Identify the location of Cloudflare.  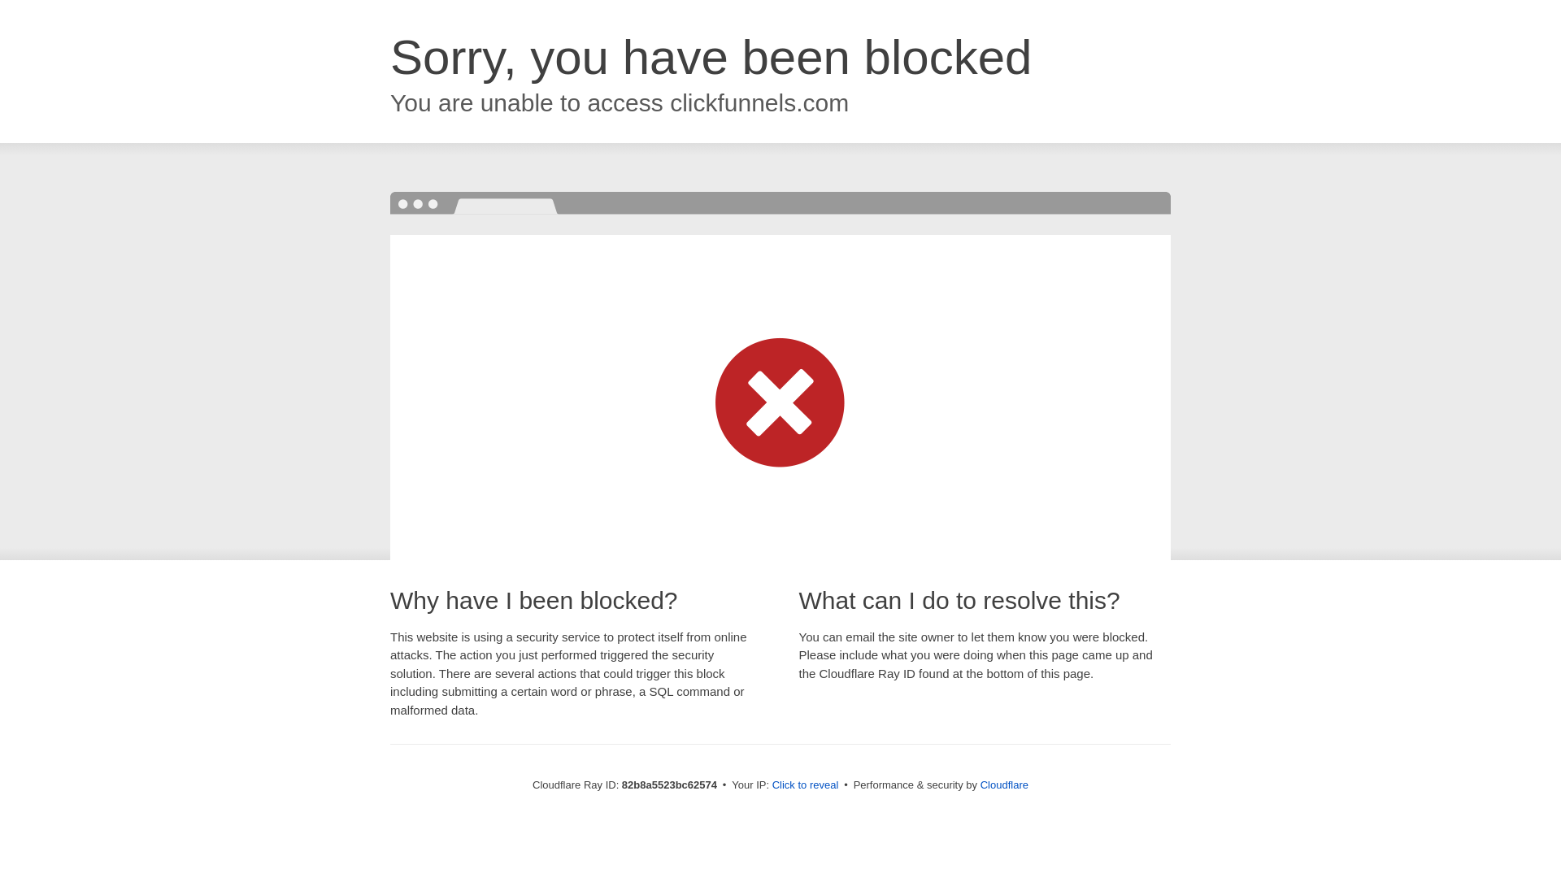
(1005, 785).